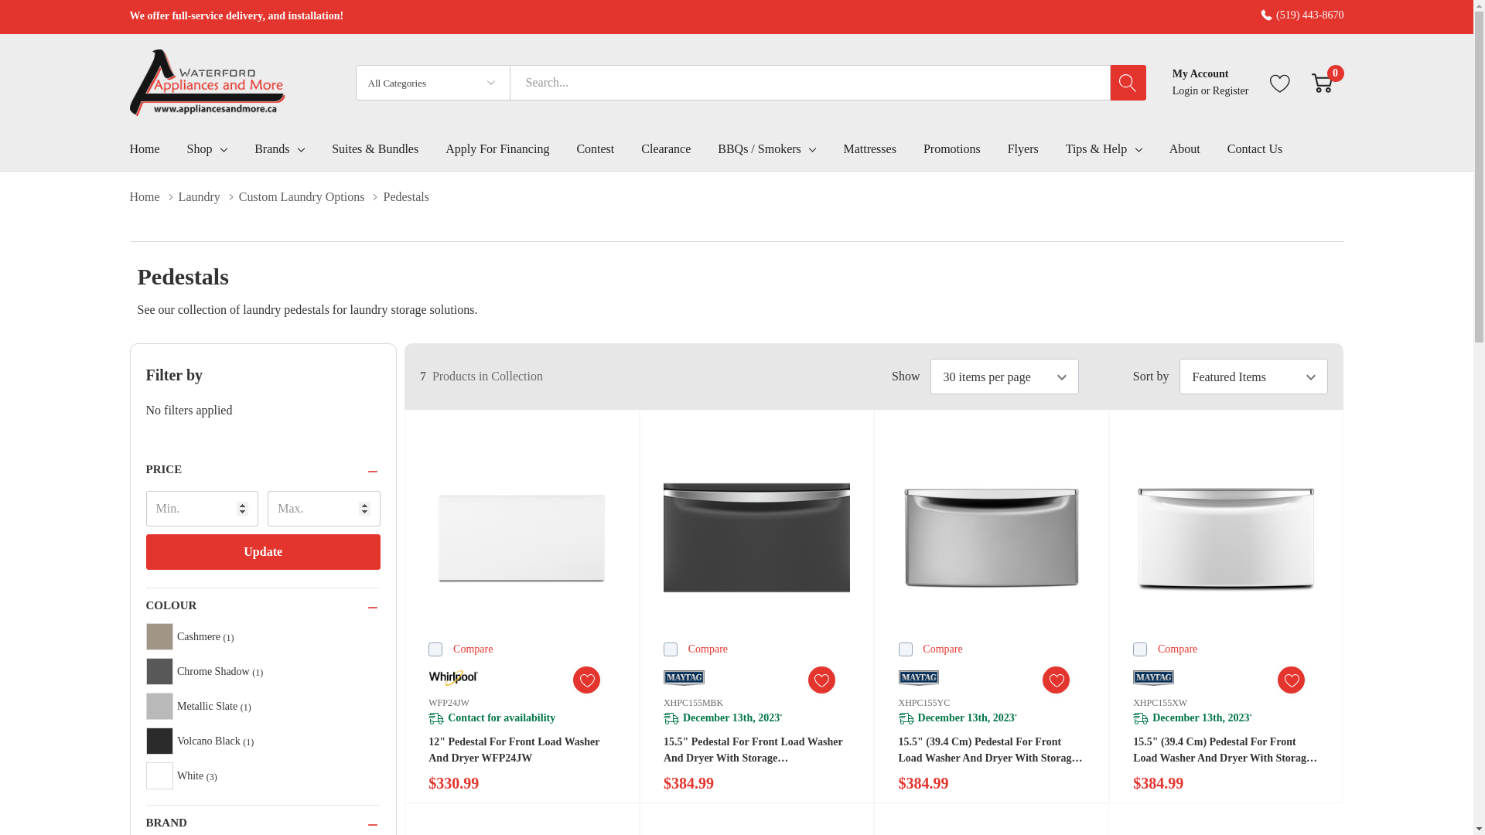 Image resolution: width=1485 pixels, height=835 pixels. I want to click on BBQs / Smokers, so click(760, 149).